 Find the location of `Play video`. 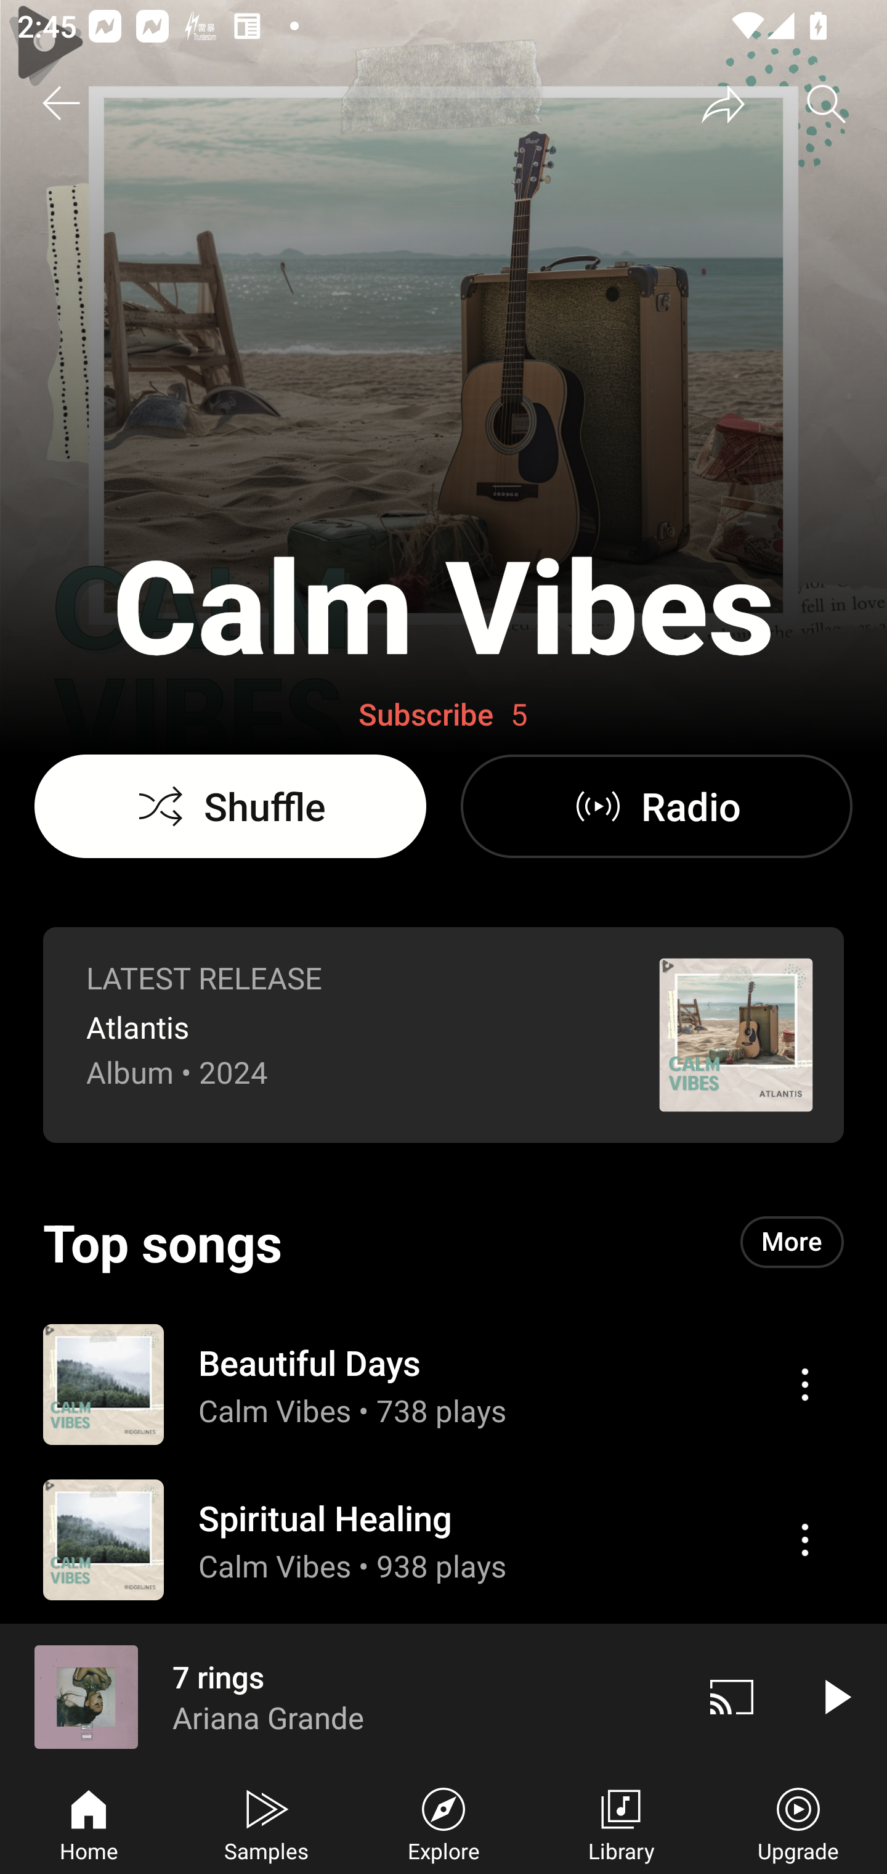

Play video is located at coordinates (835, 1696).